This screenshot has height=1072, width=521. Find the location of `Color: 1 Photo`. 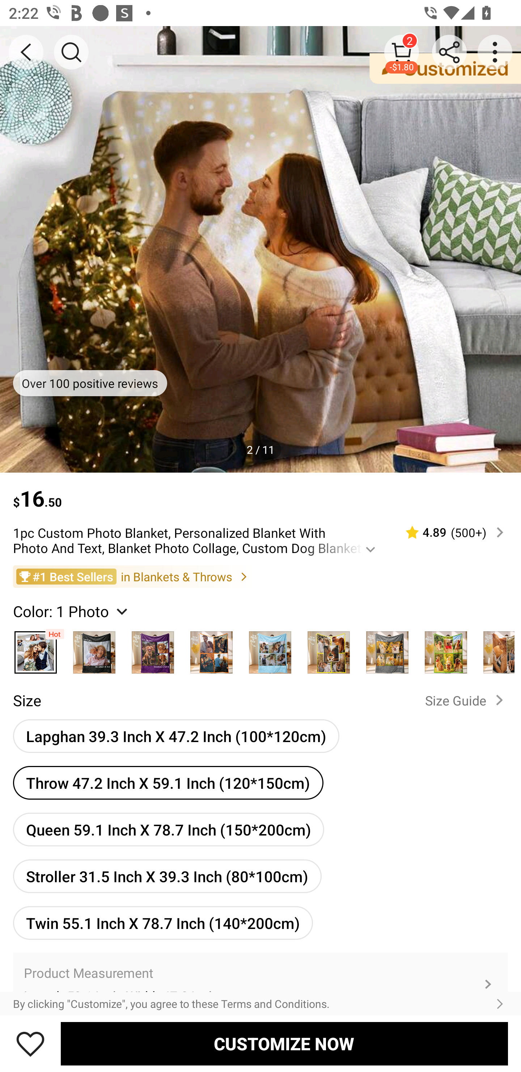

Color: 1 Photo is located at coordinates (72, 611).